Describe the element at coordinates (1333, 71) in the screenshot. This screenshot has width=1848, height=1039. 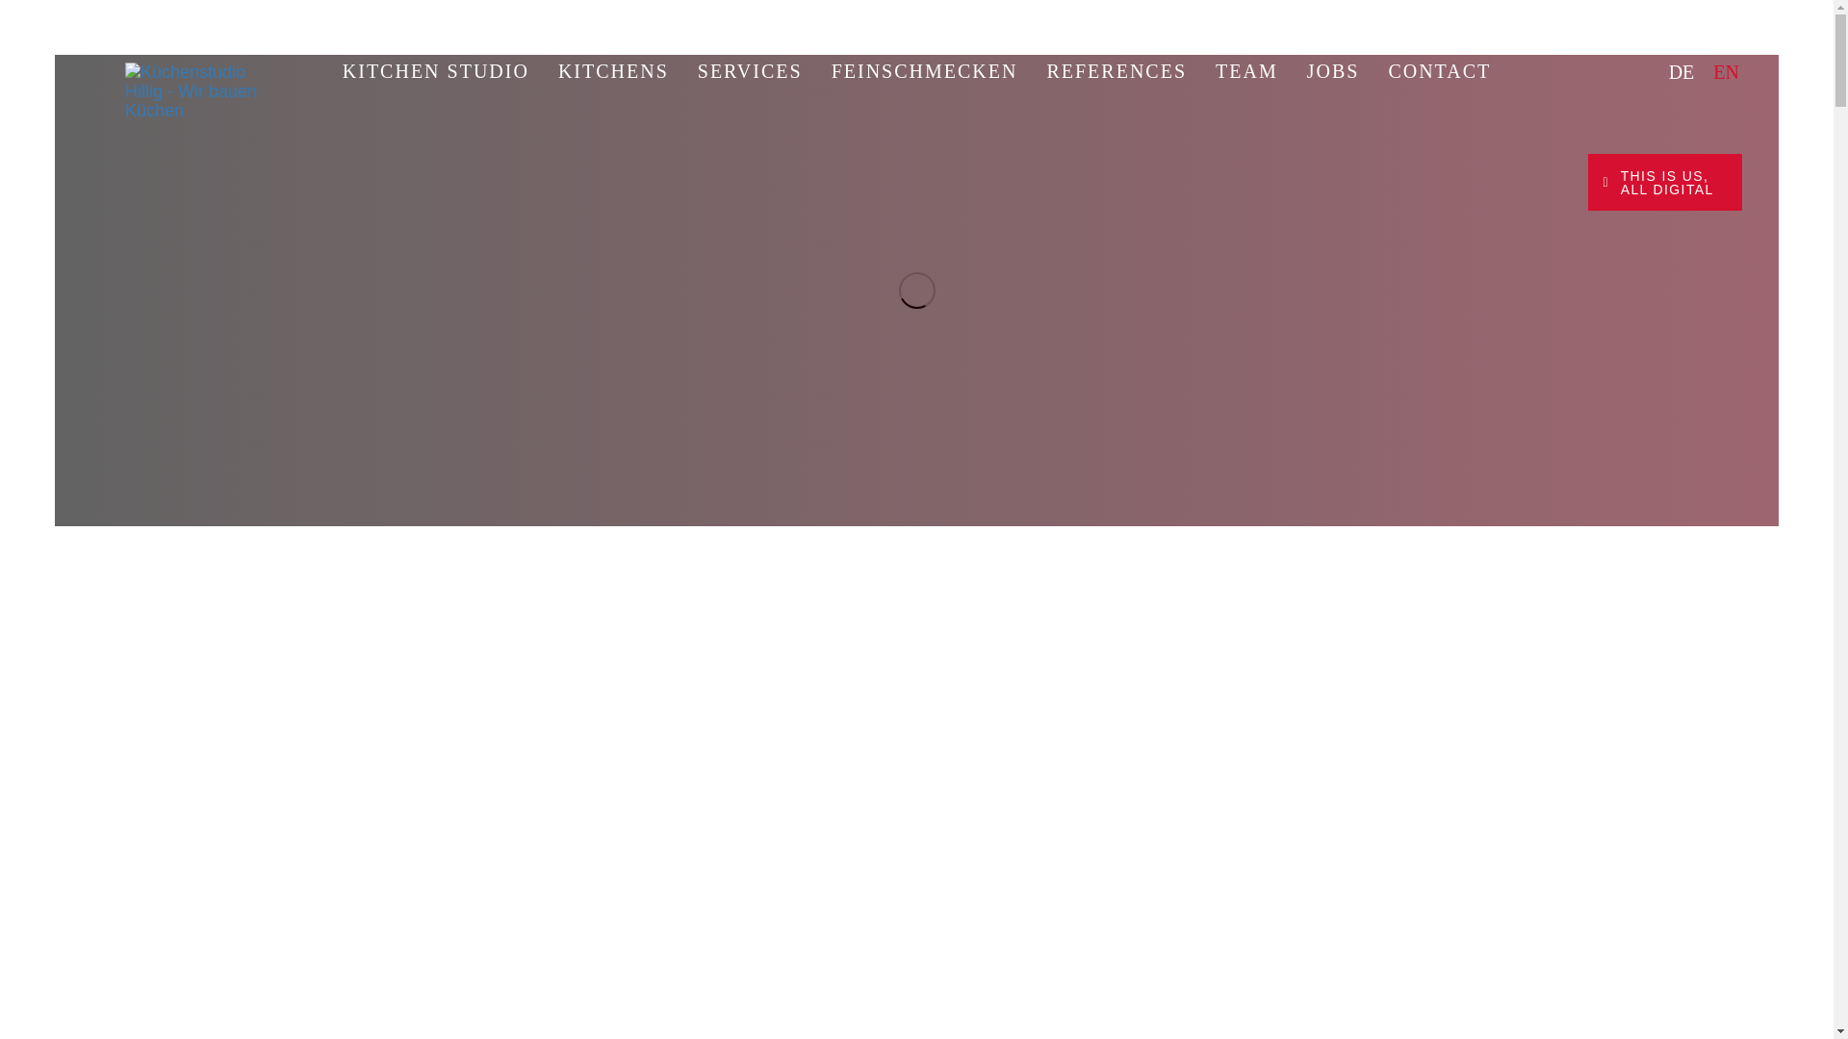
I see `JOBS` at that location.